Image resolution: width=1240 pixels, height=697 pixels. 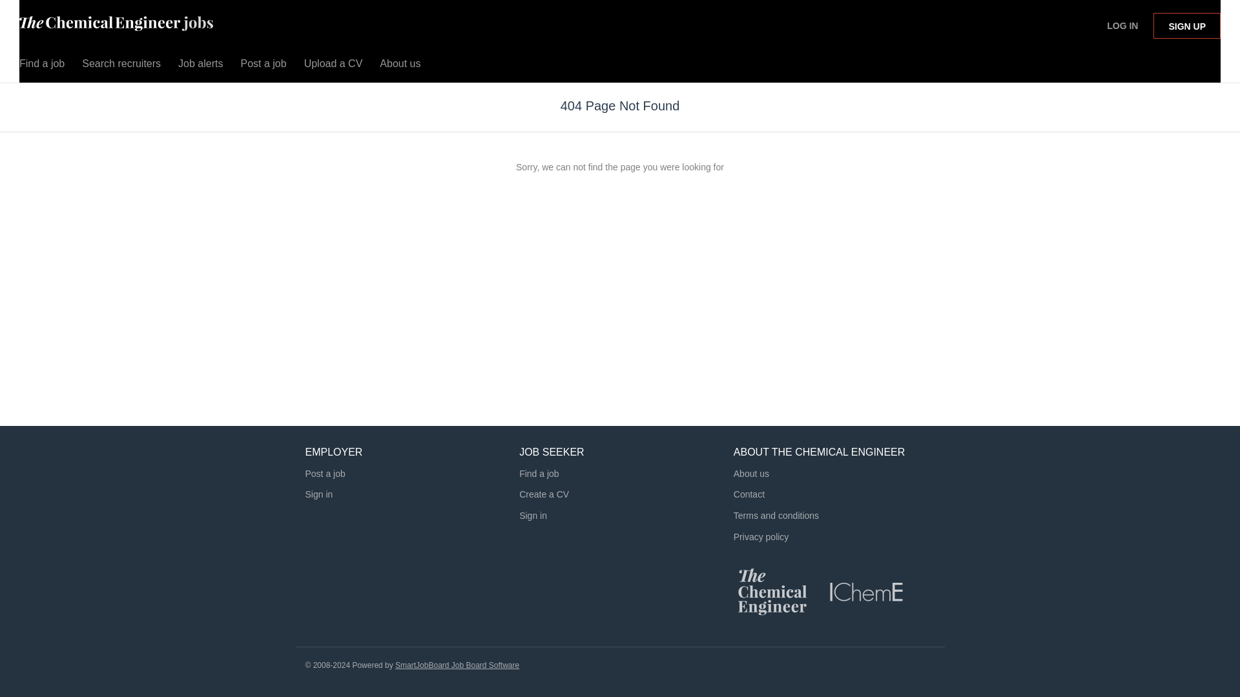 I want to click on Terms and conditions, so click(x=776, y=515).